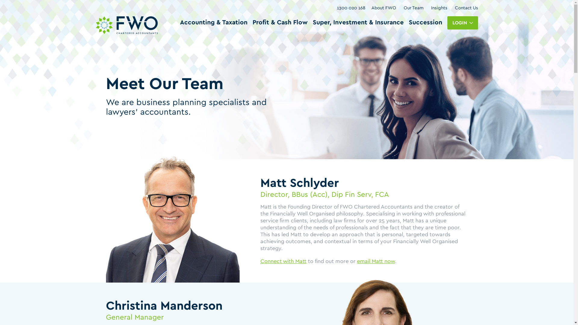  Describe the element at coordinates (358, 23) in the screenshot. I see `Super, Investment & Insurance` at that location.